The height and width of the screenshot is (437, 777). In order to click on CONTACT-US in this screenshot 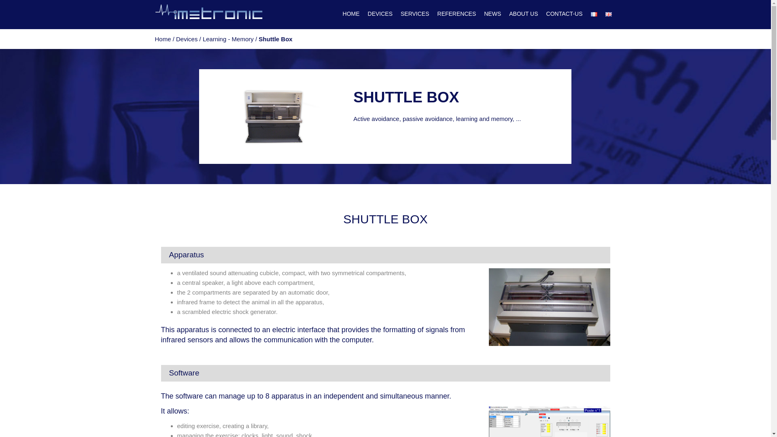, I will do `click(564, 14)`.